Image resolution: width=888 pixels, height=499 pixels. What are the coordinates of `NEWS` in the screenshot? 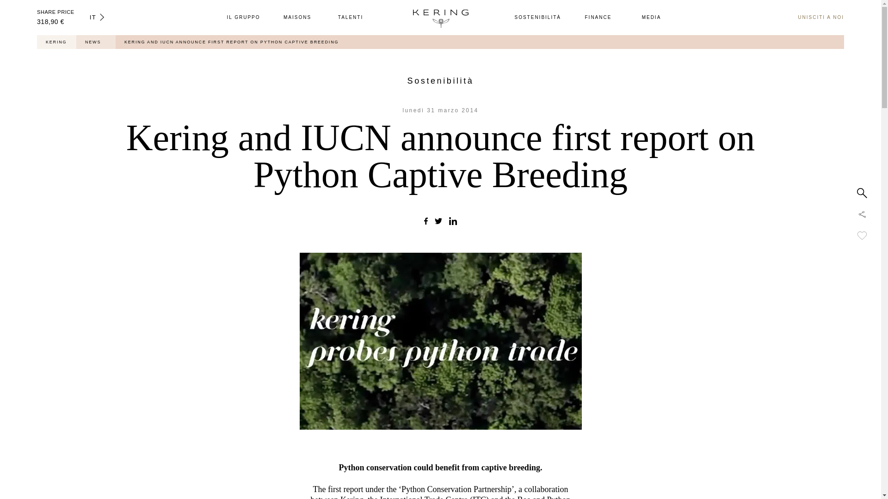 It's located at (93, 42).